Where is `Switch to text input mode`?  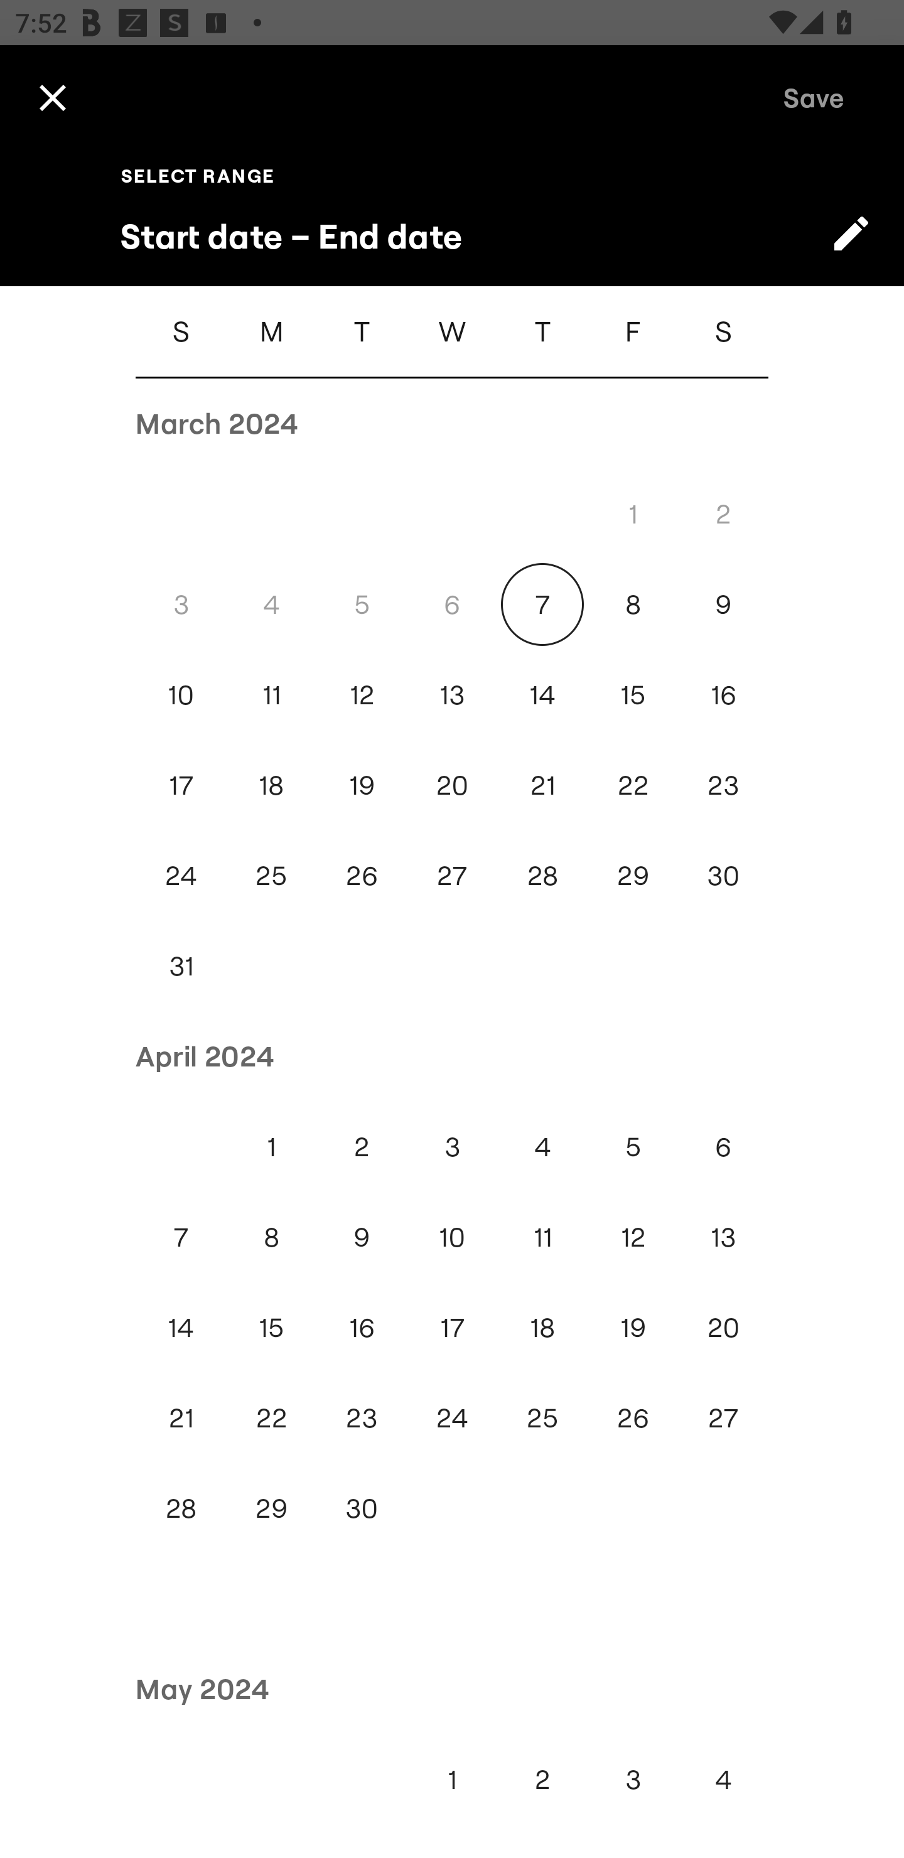
Switch to text input mode is located at coordinates (851, 233).